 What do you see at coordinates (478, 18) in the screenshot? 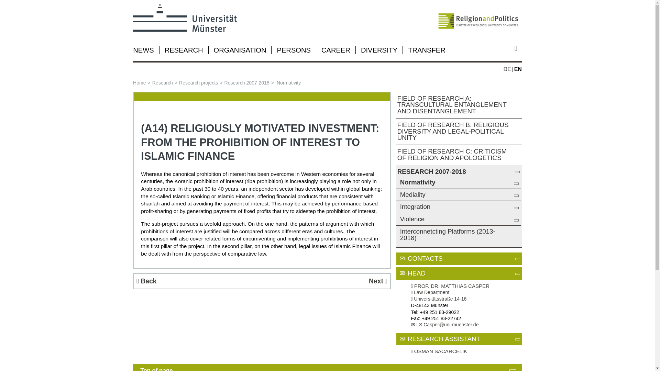
I see `Cluster of Excellence ` at bounding box center [478, 18].